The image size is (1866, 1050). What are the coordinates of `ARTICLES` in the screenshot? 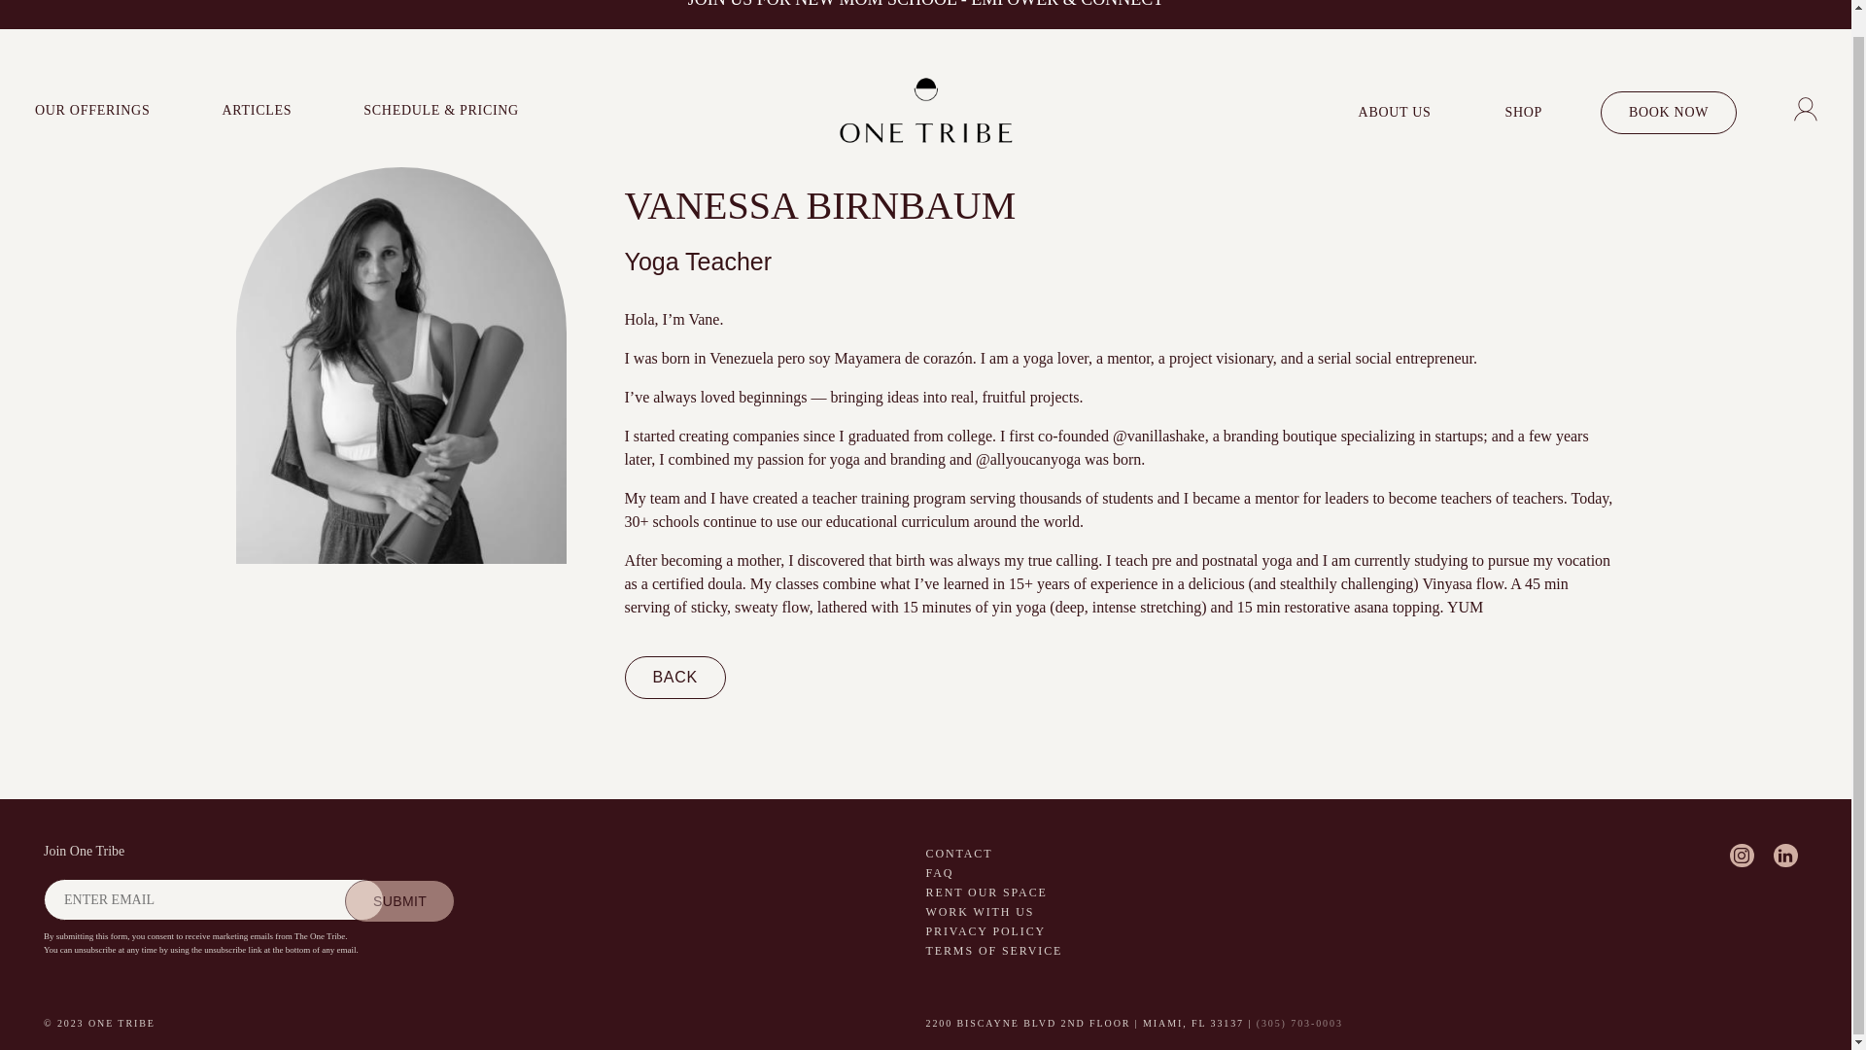 It's located at (257, 87).